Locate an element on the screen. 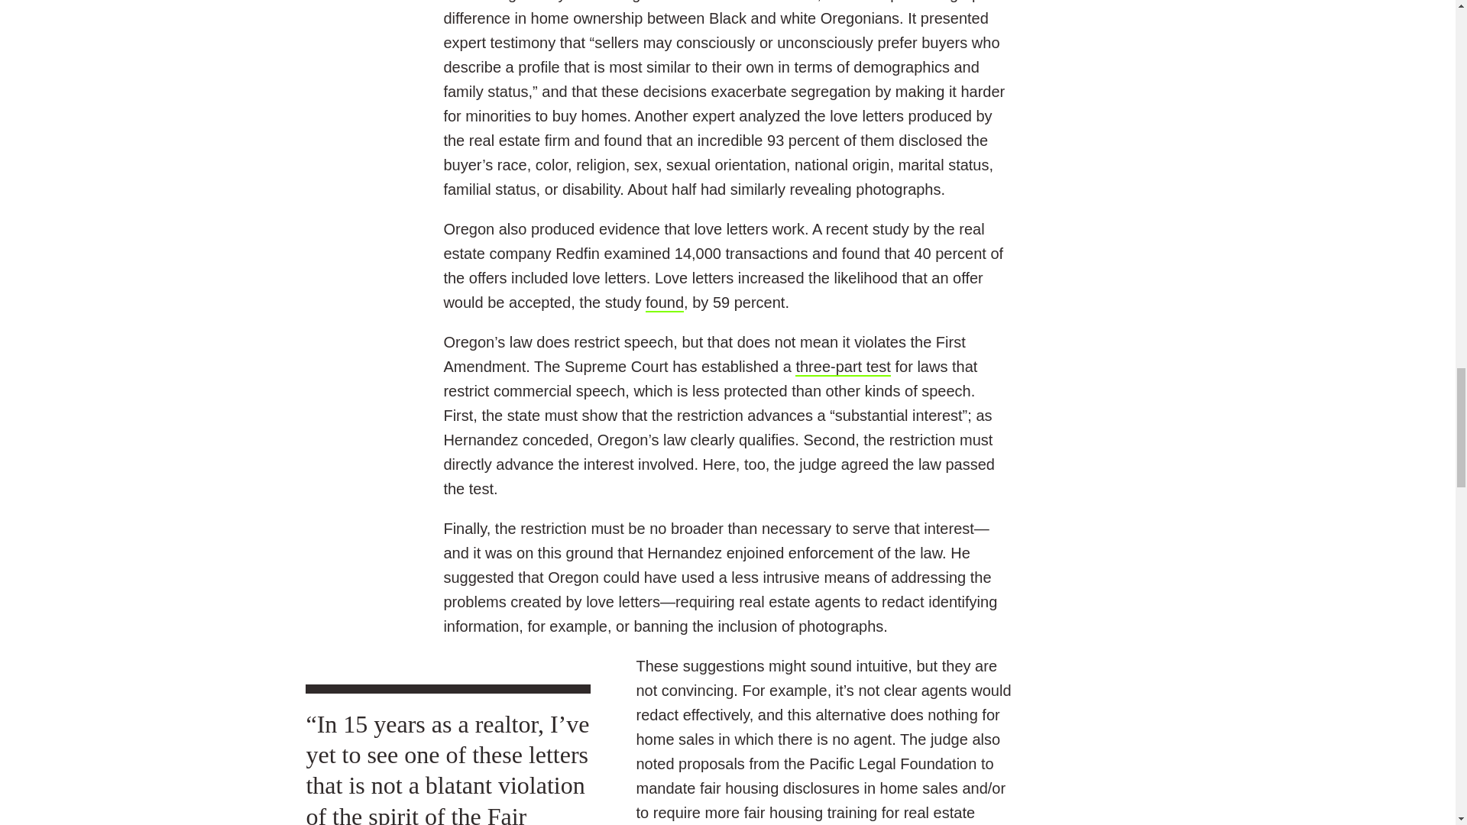  found is located at coordinates (664, 302).